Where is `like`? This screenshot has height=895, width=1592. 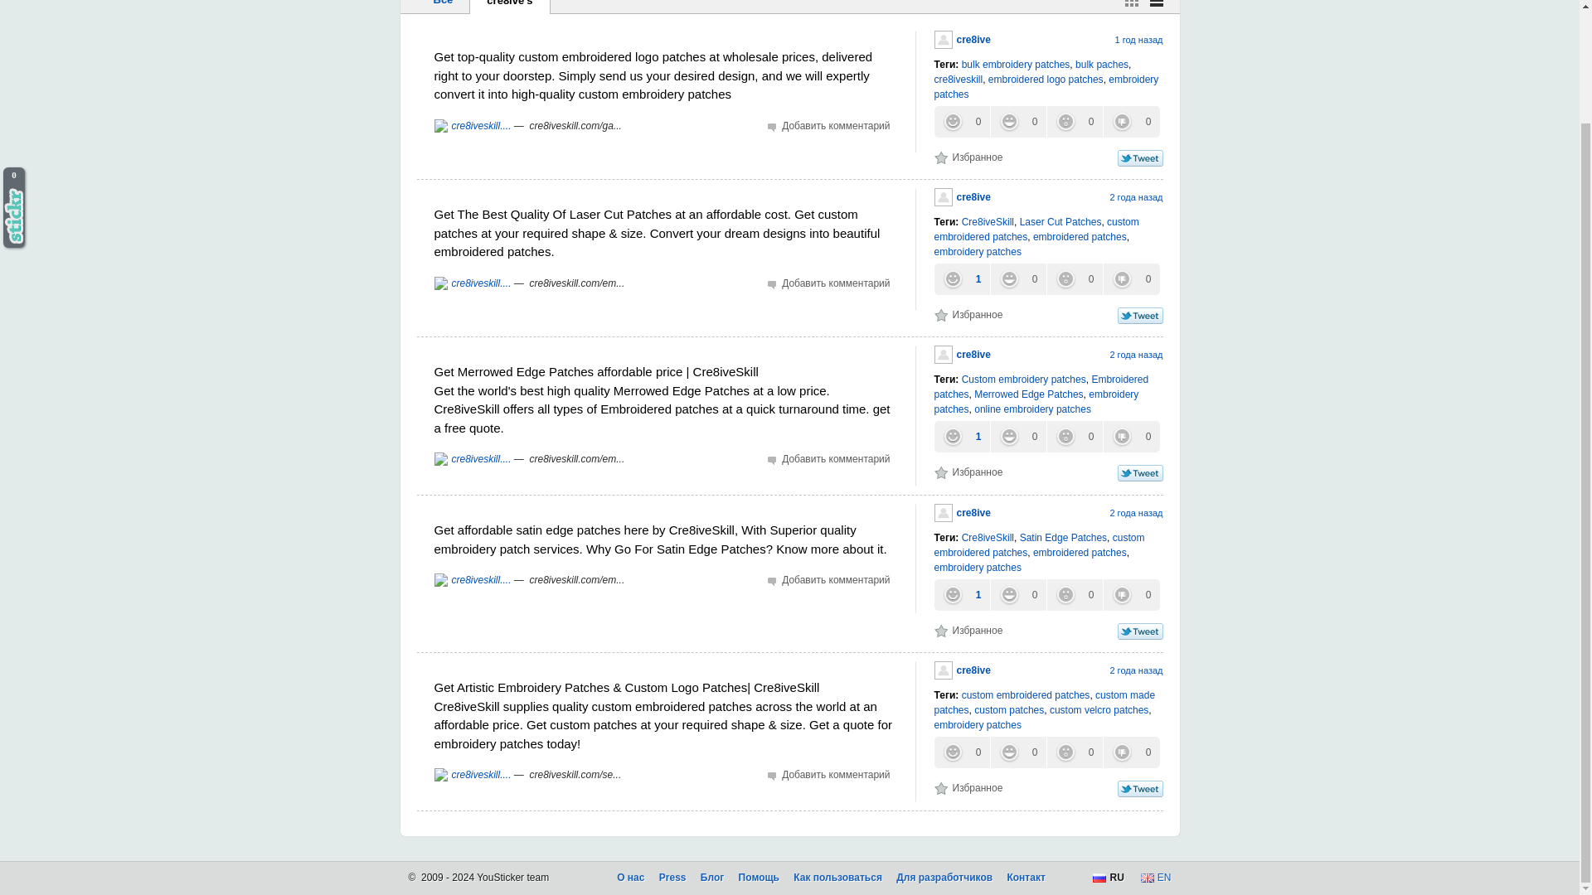
like is located at coordinates (960, 278).